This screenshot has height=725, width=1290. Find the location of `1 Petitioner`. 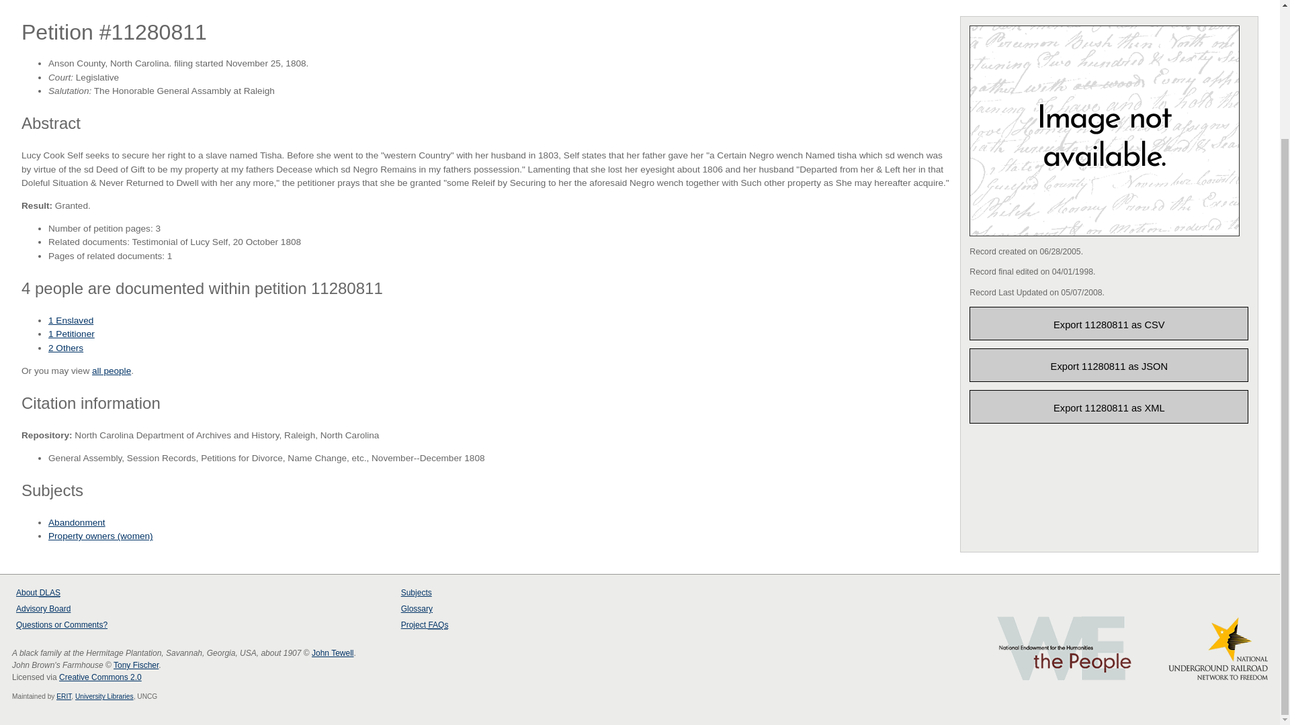

1 Petitioner is located at coordinates (71, 334).